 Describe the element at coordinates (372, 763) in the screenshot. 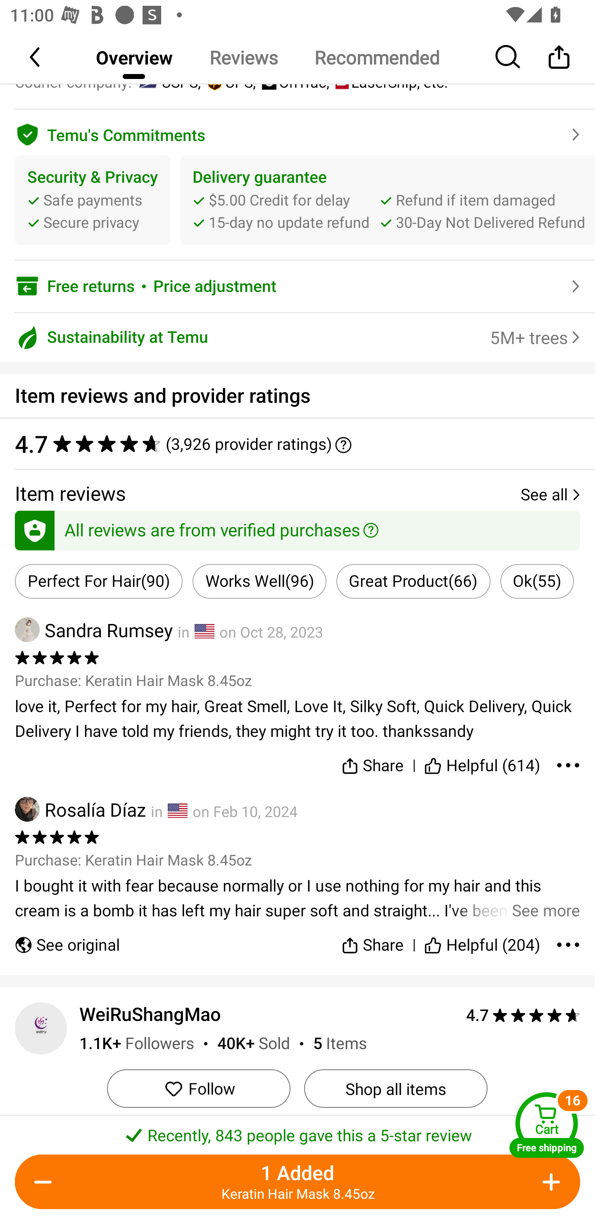

I see `  Share` at that location.